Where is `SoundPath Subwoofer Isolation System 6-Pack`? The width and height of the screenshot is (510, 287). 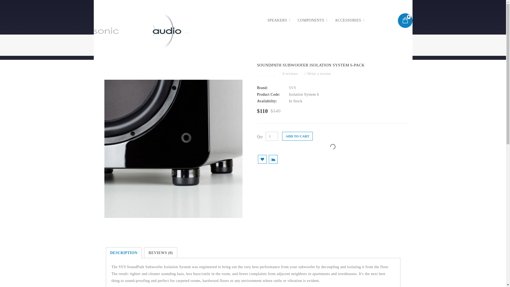
SoundPath Subwoofer Isolation System 6-Pack is located at coordinates (138, 45).